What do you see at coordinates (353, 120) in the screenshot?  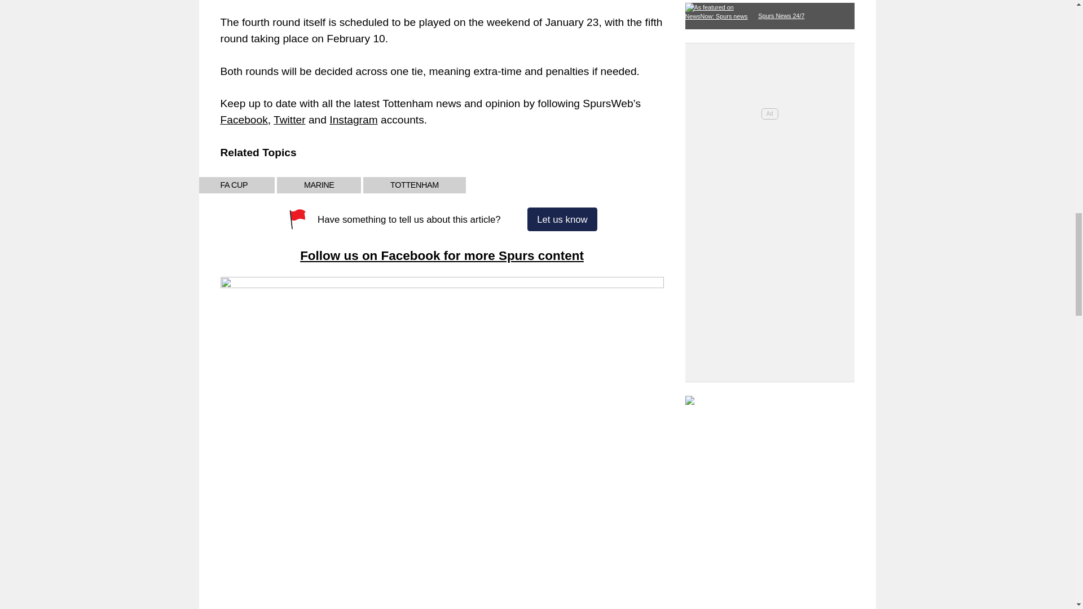 I see `Instagram` at bounding box center [353, 120].